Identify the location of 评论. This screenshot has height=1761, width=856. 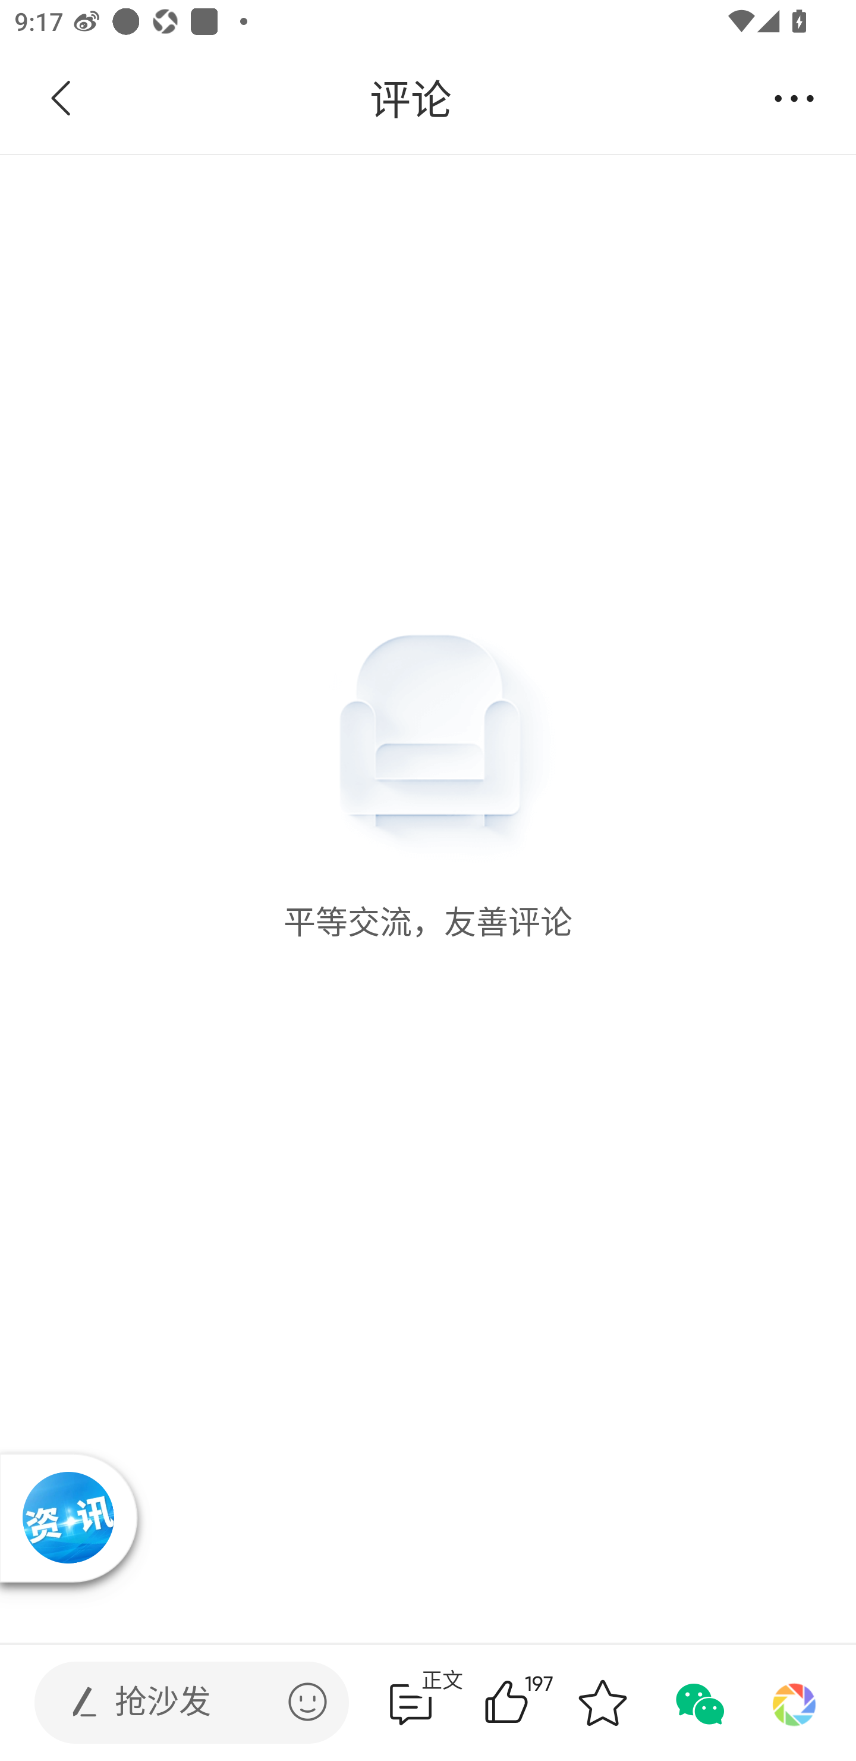
(410, 99).